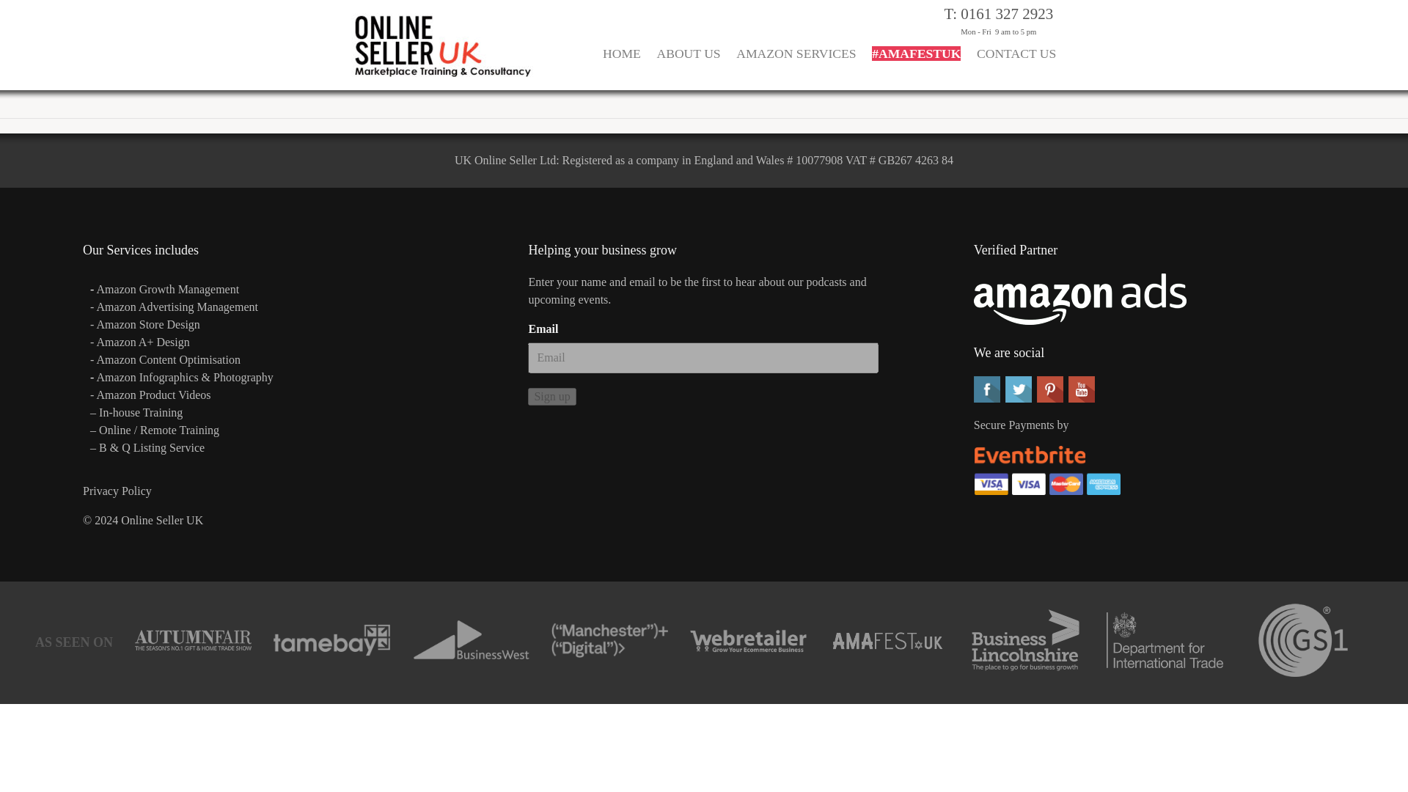 This screenshot has width=1408, height=792. What do you see at coordinates (1016, 63) in the screenshot?
I see `CONTACT US` at bounding box center [1016, 63].